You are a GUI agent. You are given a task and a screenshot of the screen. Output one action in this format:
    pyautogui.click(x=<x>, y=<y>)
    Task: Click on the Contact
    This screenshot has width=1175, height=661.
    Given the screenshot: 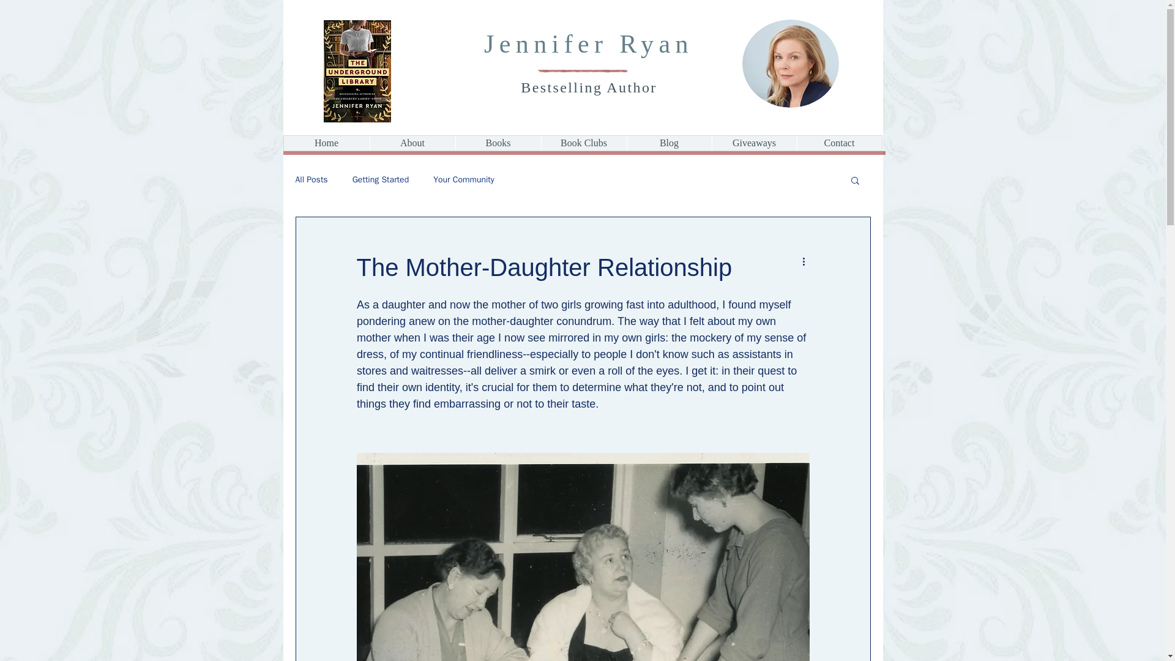 What is the action you would take?
    pyautogui.click(x=839, y=143)
    